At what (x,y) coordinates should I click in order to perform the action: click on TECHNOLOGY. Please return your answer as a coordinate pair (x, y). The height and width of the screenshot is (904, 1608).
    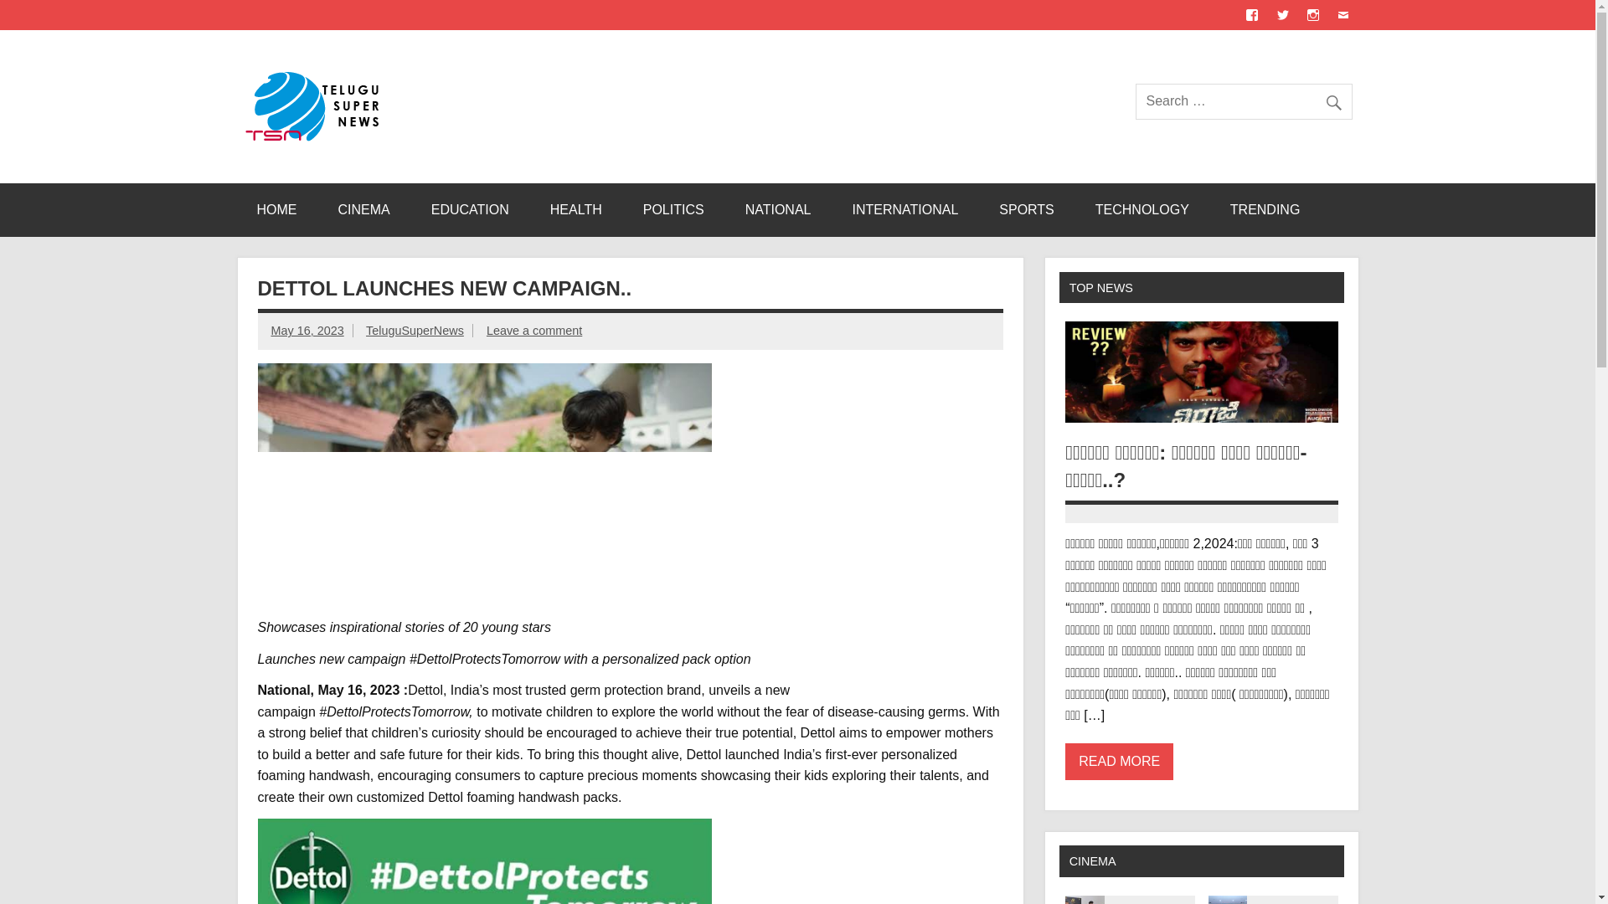
    Looking at the image, I should click on (1142, 209).